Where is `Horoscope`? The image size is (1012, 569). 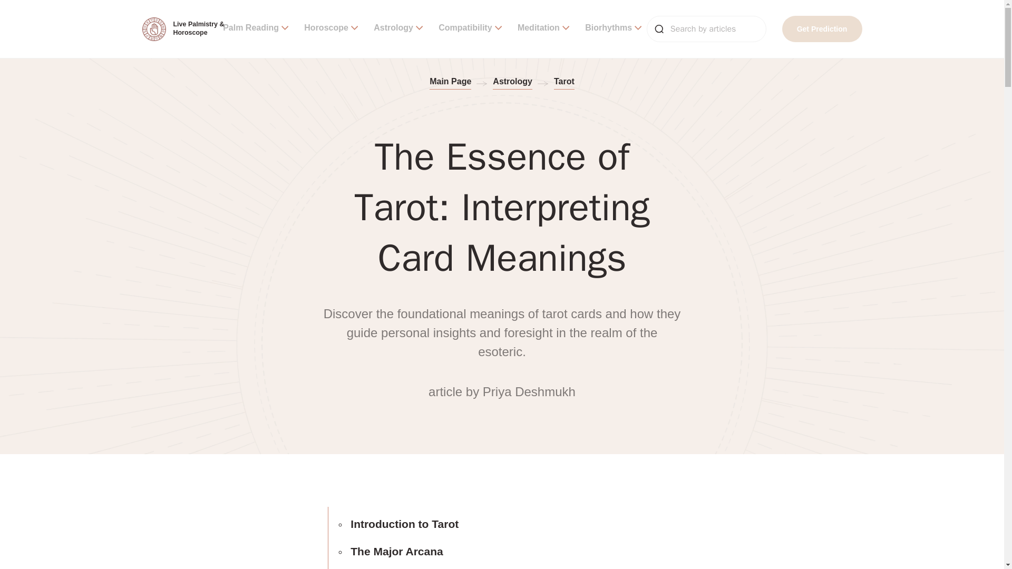
Horoscope is located at coordinates (331, 28).